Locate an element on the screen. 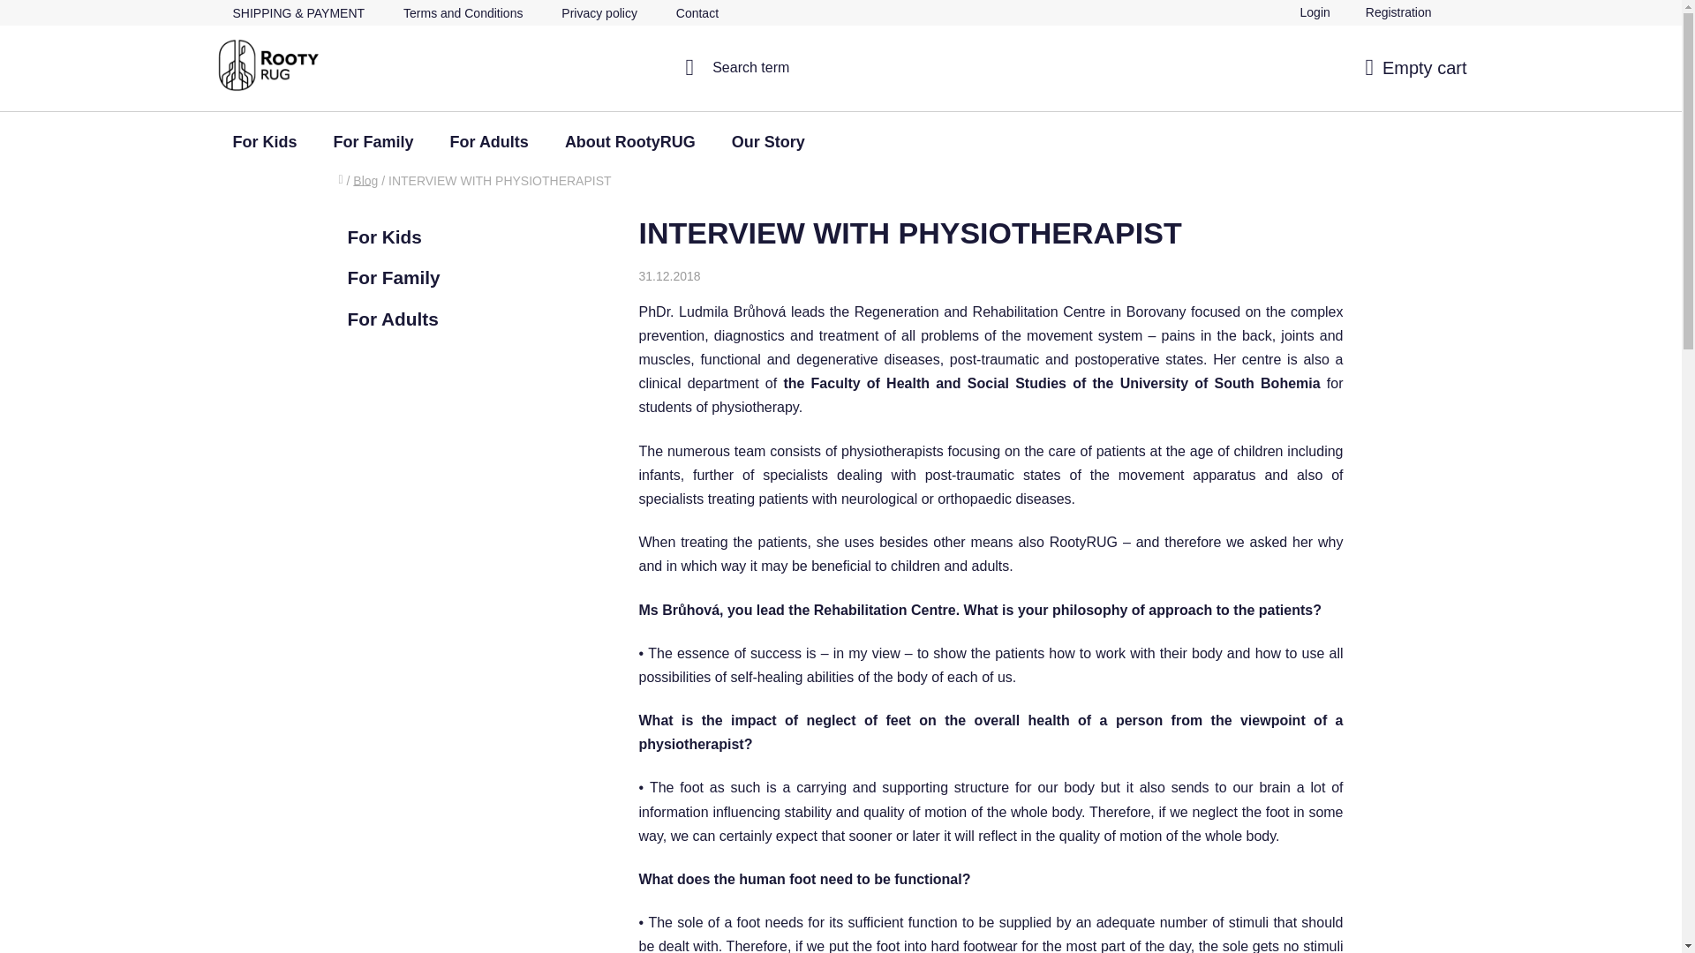 This screenshot has width=1695, height=953. Privacy policy is located at coordinates (599, 14).